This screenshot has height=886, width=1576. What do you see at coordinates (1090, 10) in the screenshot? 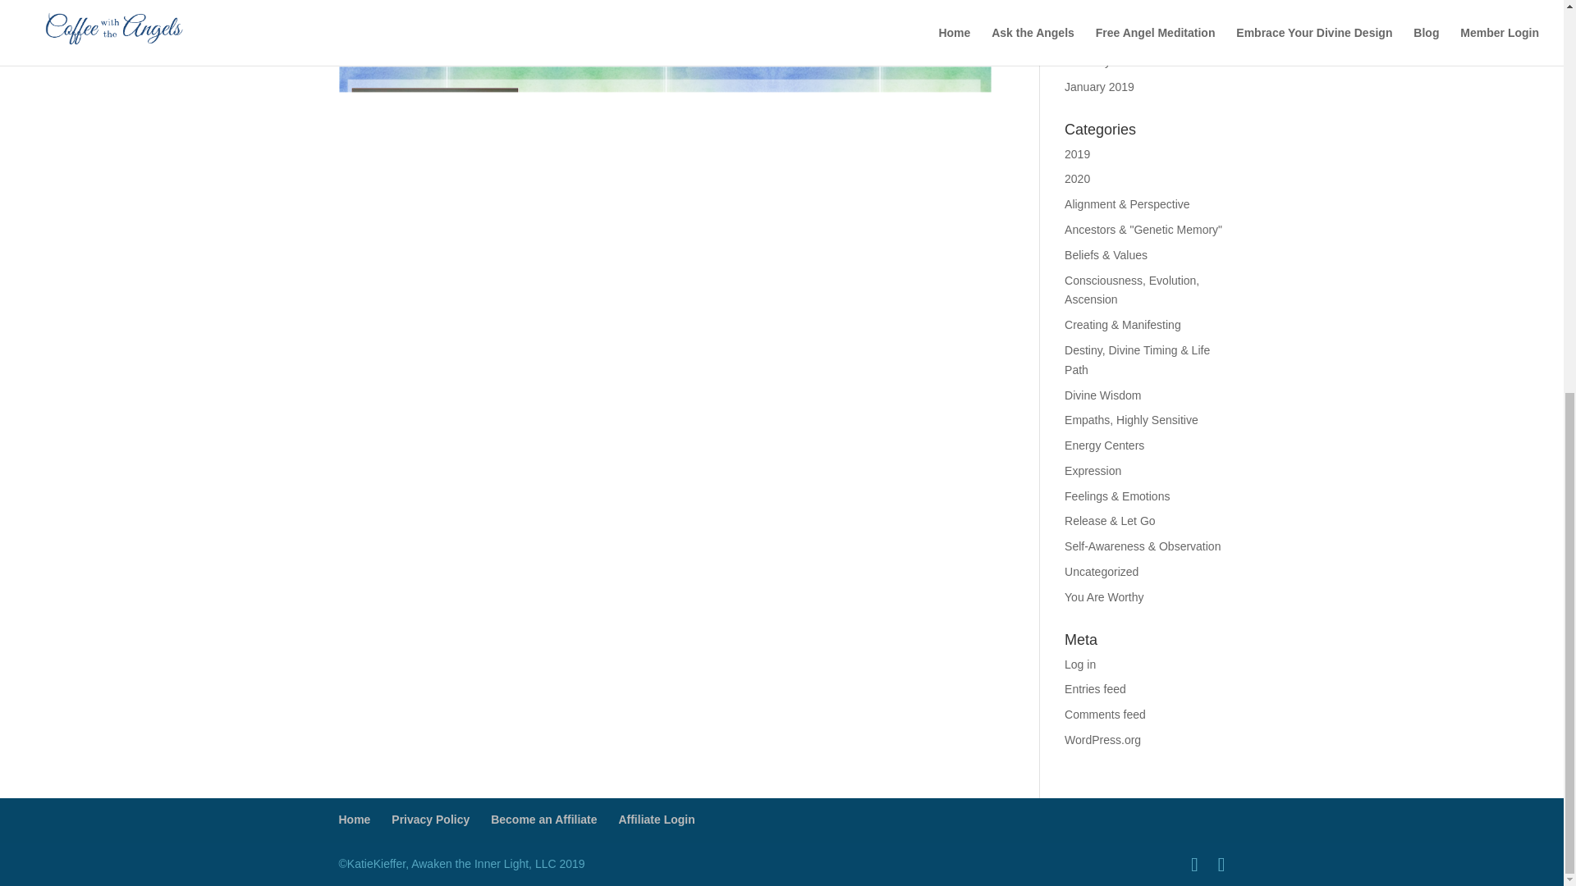
I see `April 2019` at bounding box center [1090, 10].